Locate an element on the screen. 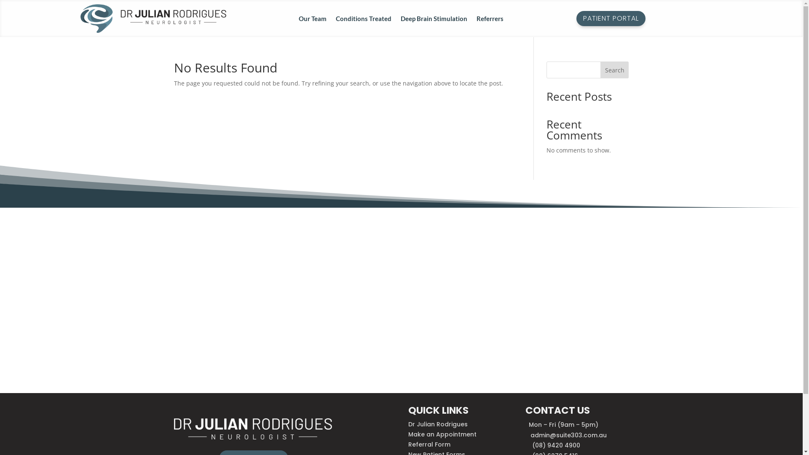 This screenshot has width=809, height=455. PATIENT PORTAL is located at coordinates (611, 19).